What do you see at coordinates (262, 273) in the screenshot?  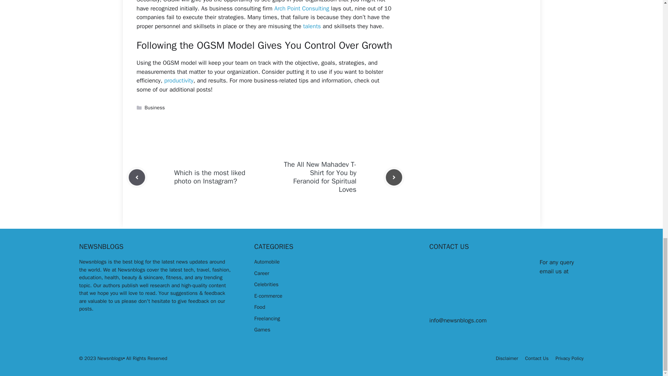 I see `Career` at bounding box center [262, 273].